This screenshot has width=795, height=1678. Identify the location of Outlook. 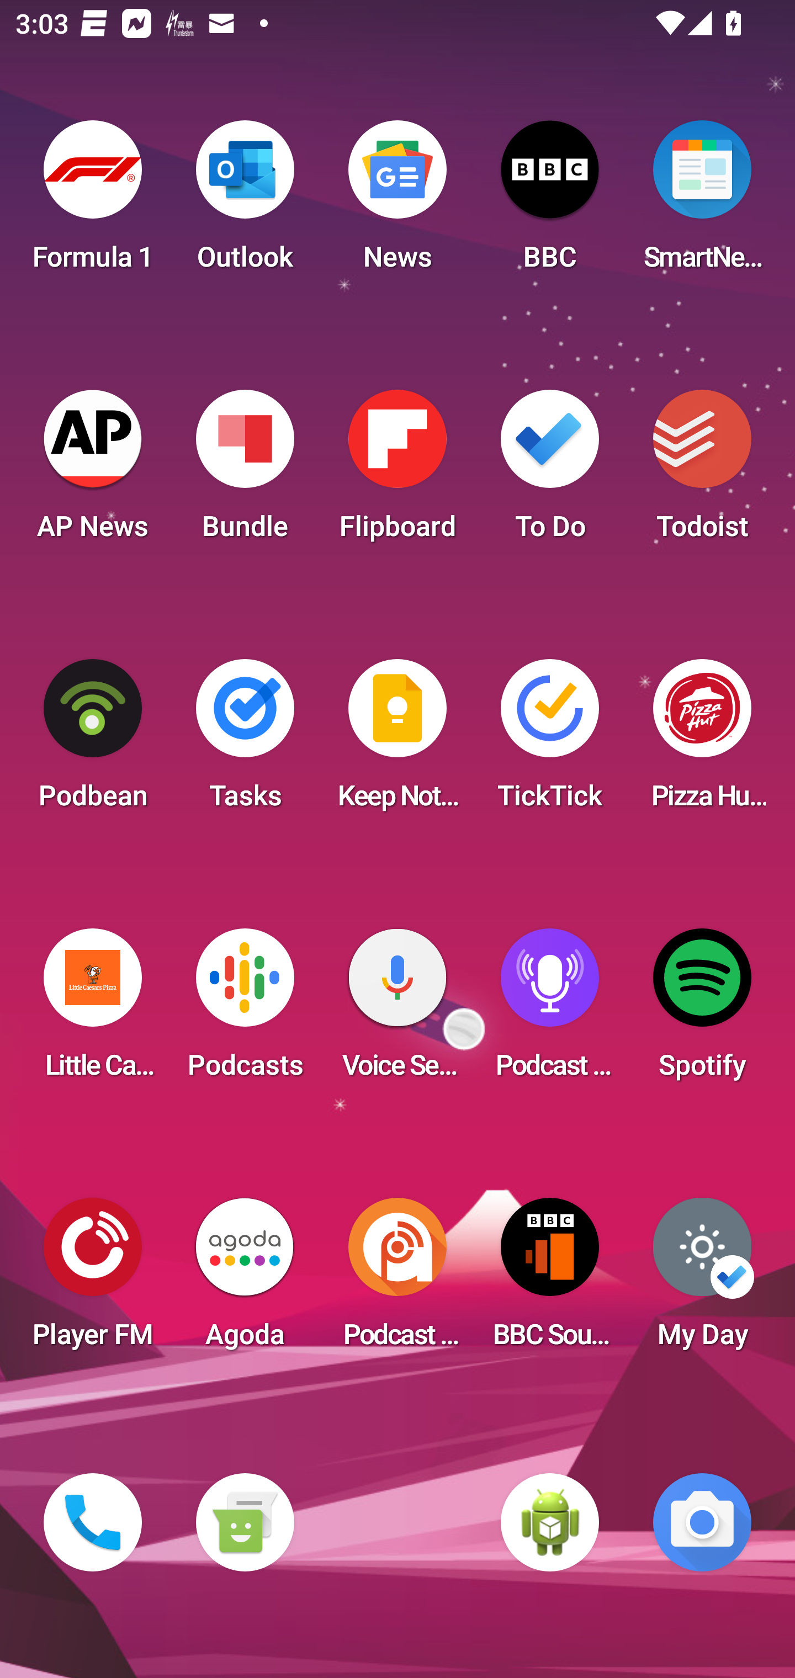
(245, 202).